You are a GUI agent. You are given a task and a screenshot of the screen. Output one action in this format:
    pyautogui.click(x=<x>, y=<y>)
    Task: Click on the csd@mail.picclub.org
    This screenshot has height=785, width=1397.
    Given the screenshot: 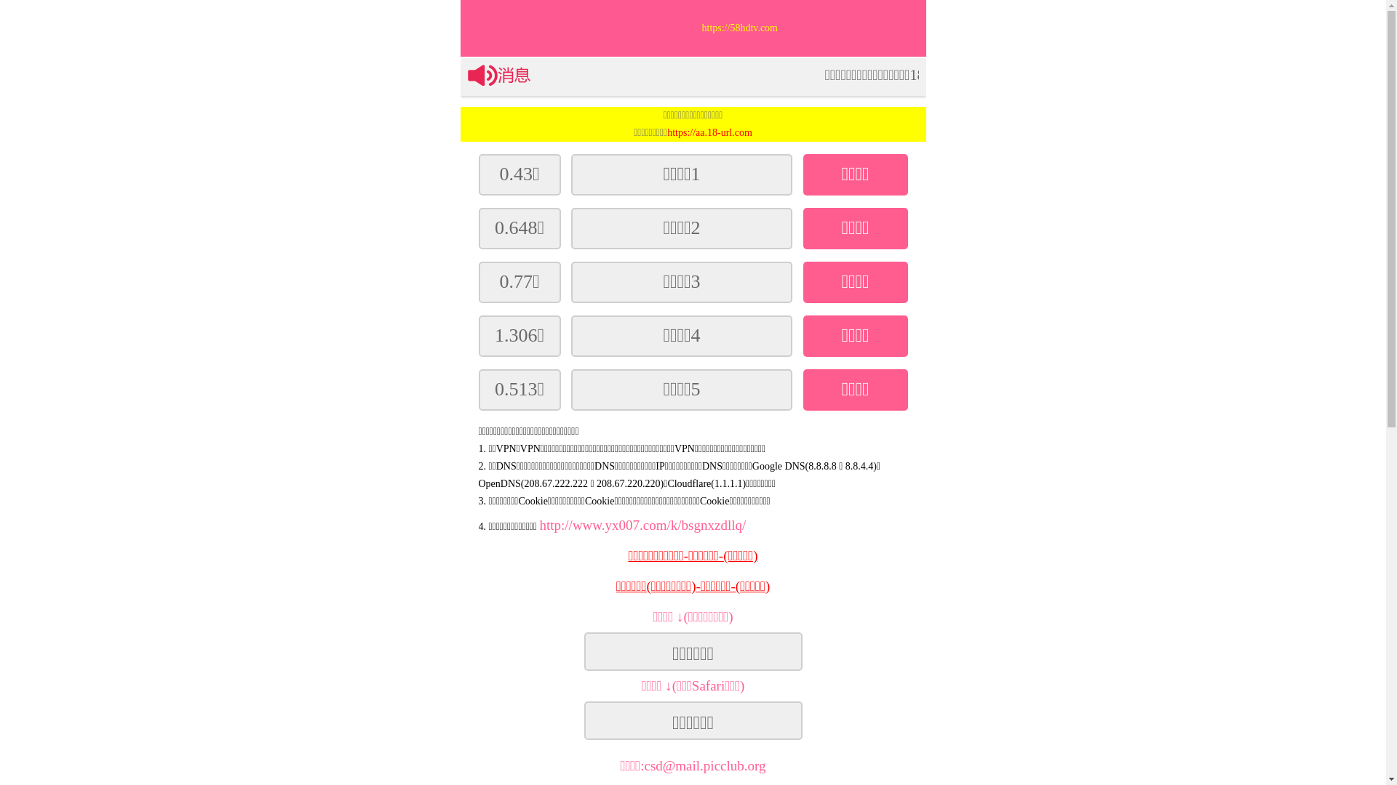 What is the action you would take?
    pyautogui.click(x=706, y=766)
    